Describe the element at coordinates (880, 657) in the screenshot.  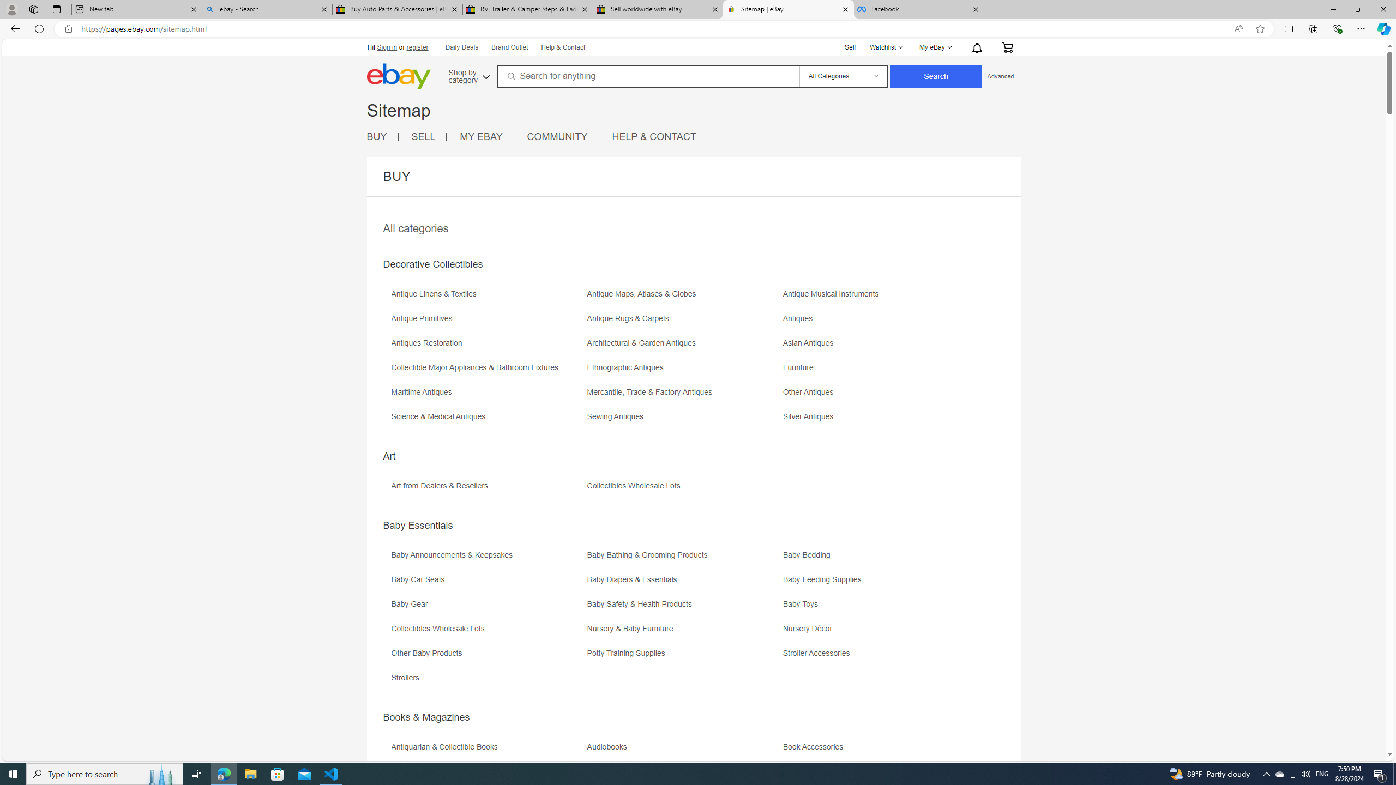
I see `Stroller Accessories` at that location.